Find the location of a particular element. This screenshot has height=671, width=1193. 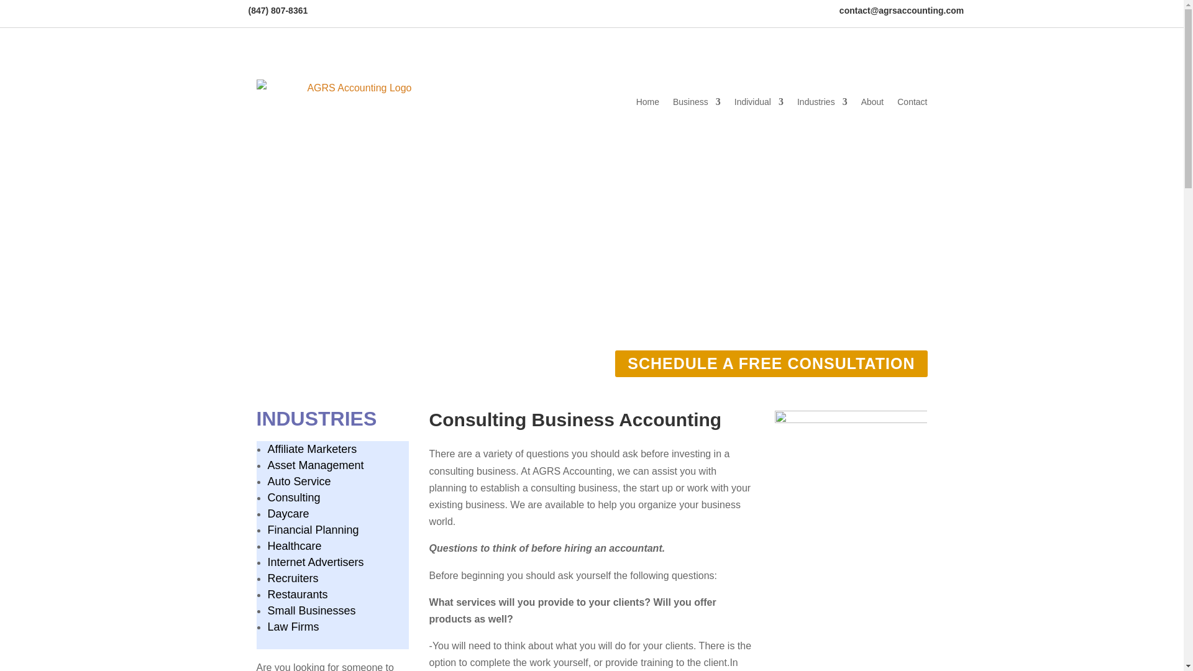

Business is located at coordinates (696, 102).